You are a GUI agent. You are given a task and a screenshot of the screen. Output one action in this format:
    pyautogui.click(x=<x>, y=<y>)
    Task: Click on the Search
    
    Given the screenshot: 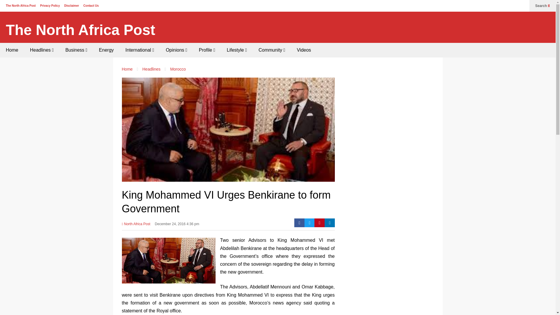 What is the action you would take?
    pyautogui.click(x=542, y=6)
    